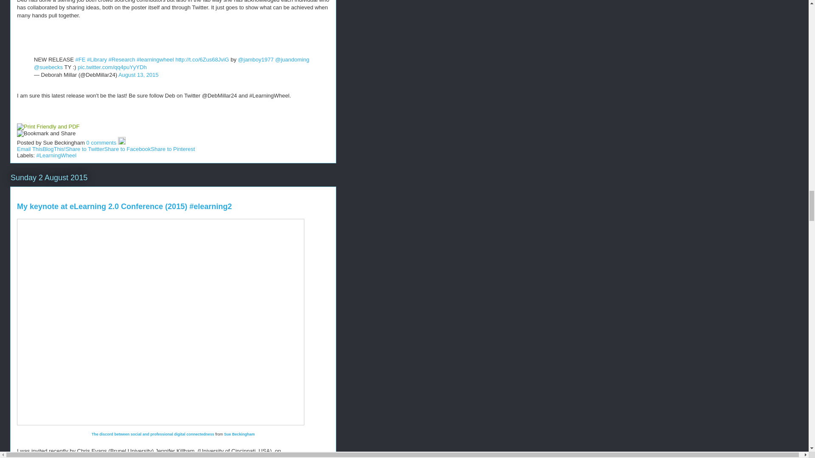 The height and width of the screenshot is (458, 815). I want to click on Email This, so click(30, 149).